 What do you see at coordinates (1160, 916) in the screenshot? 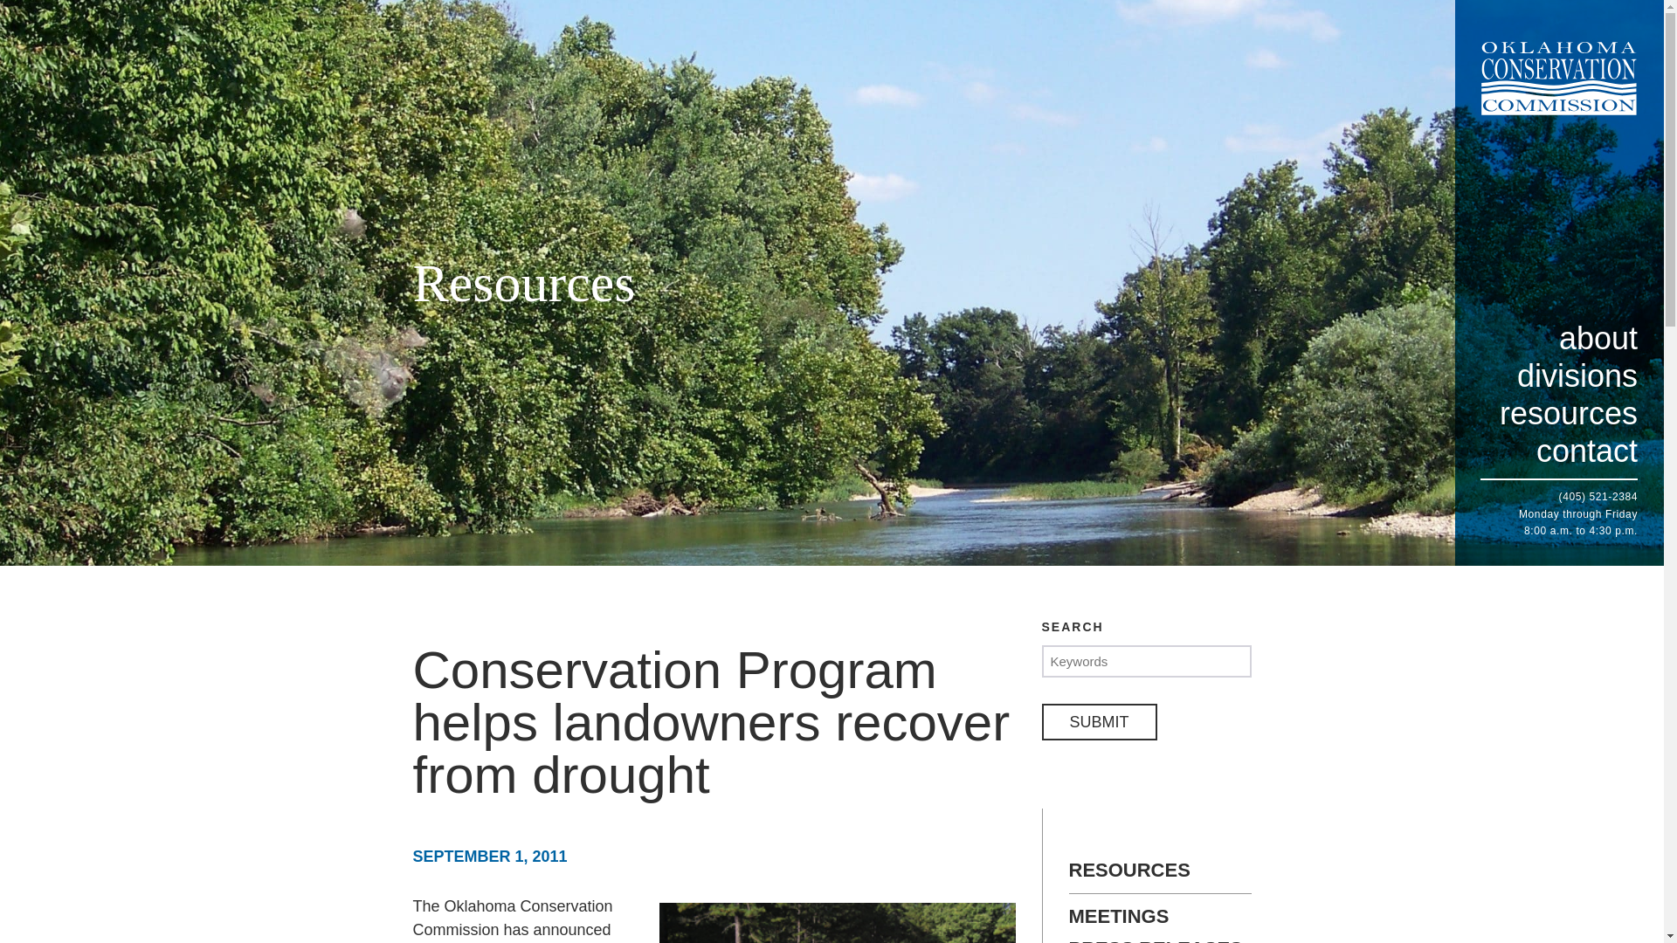
I see `MEETINGS` at bounding box center [1160, 916].